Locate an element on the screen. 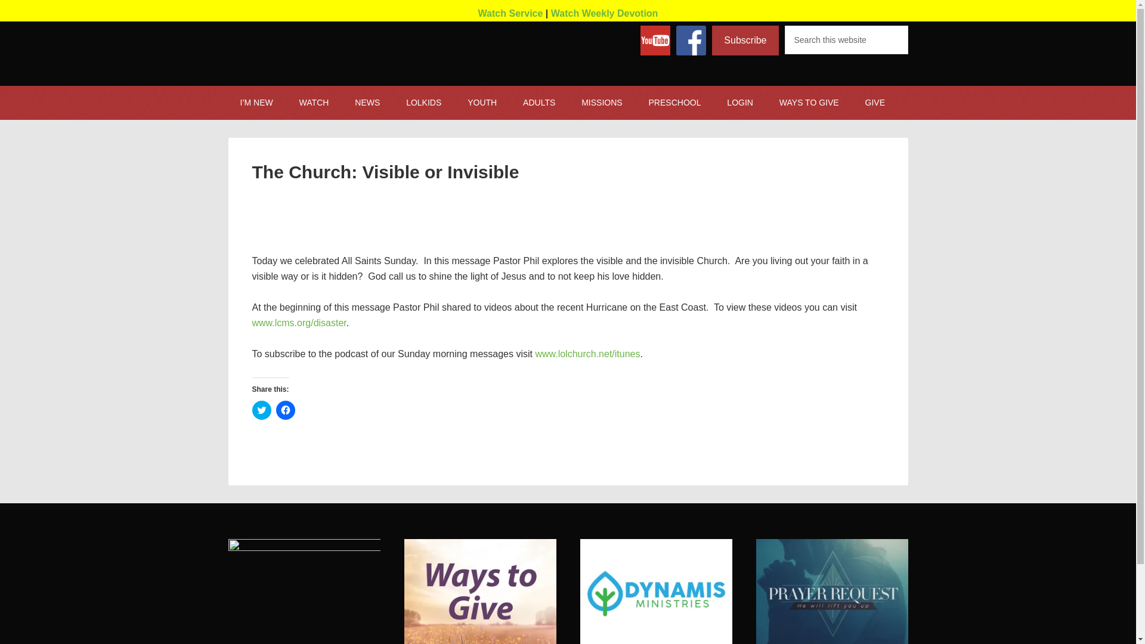 This screenshot has width=1145, height=644. Watch Service is located at coordinates (510, 13).